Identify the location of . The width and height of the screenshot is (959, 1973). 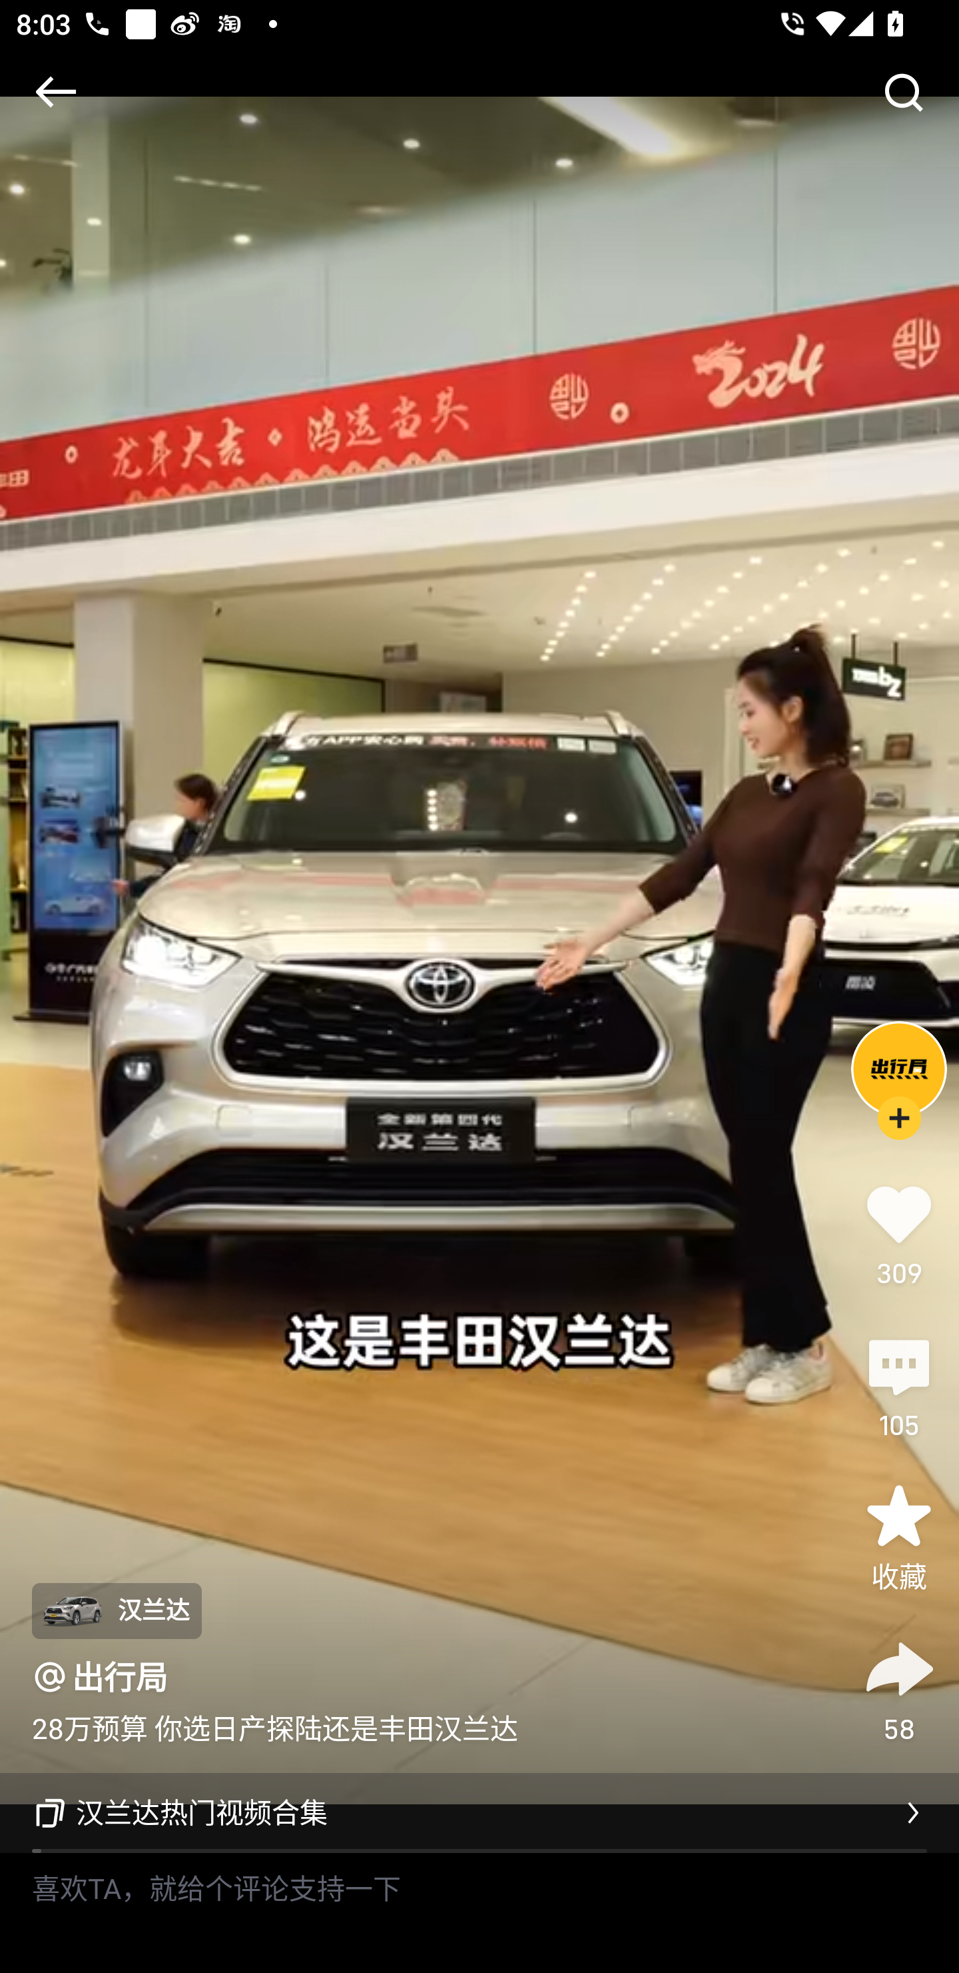
(903, 92).